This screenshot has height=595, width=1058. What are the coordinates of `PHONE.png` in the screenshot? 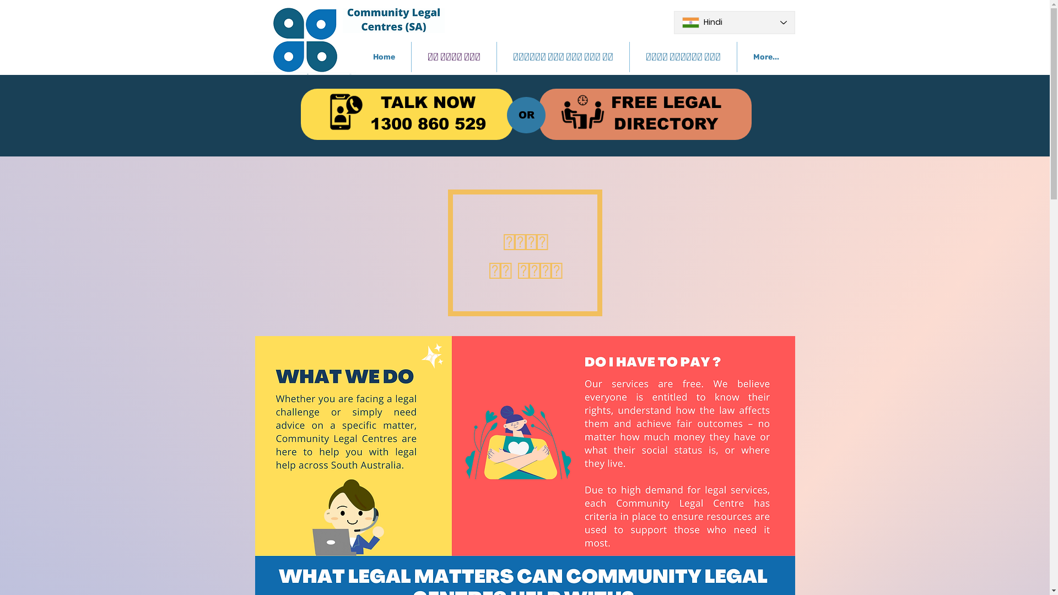 It's located at (346, 112).